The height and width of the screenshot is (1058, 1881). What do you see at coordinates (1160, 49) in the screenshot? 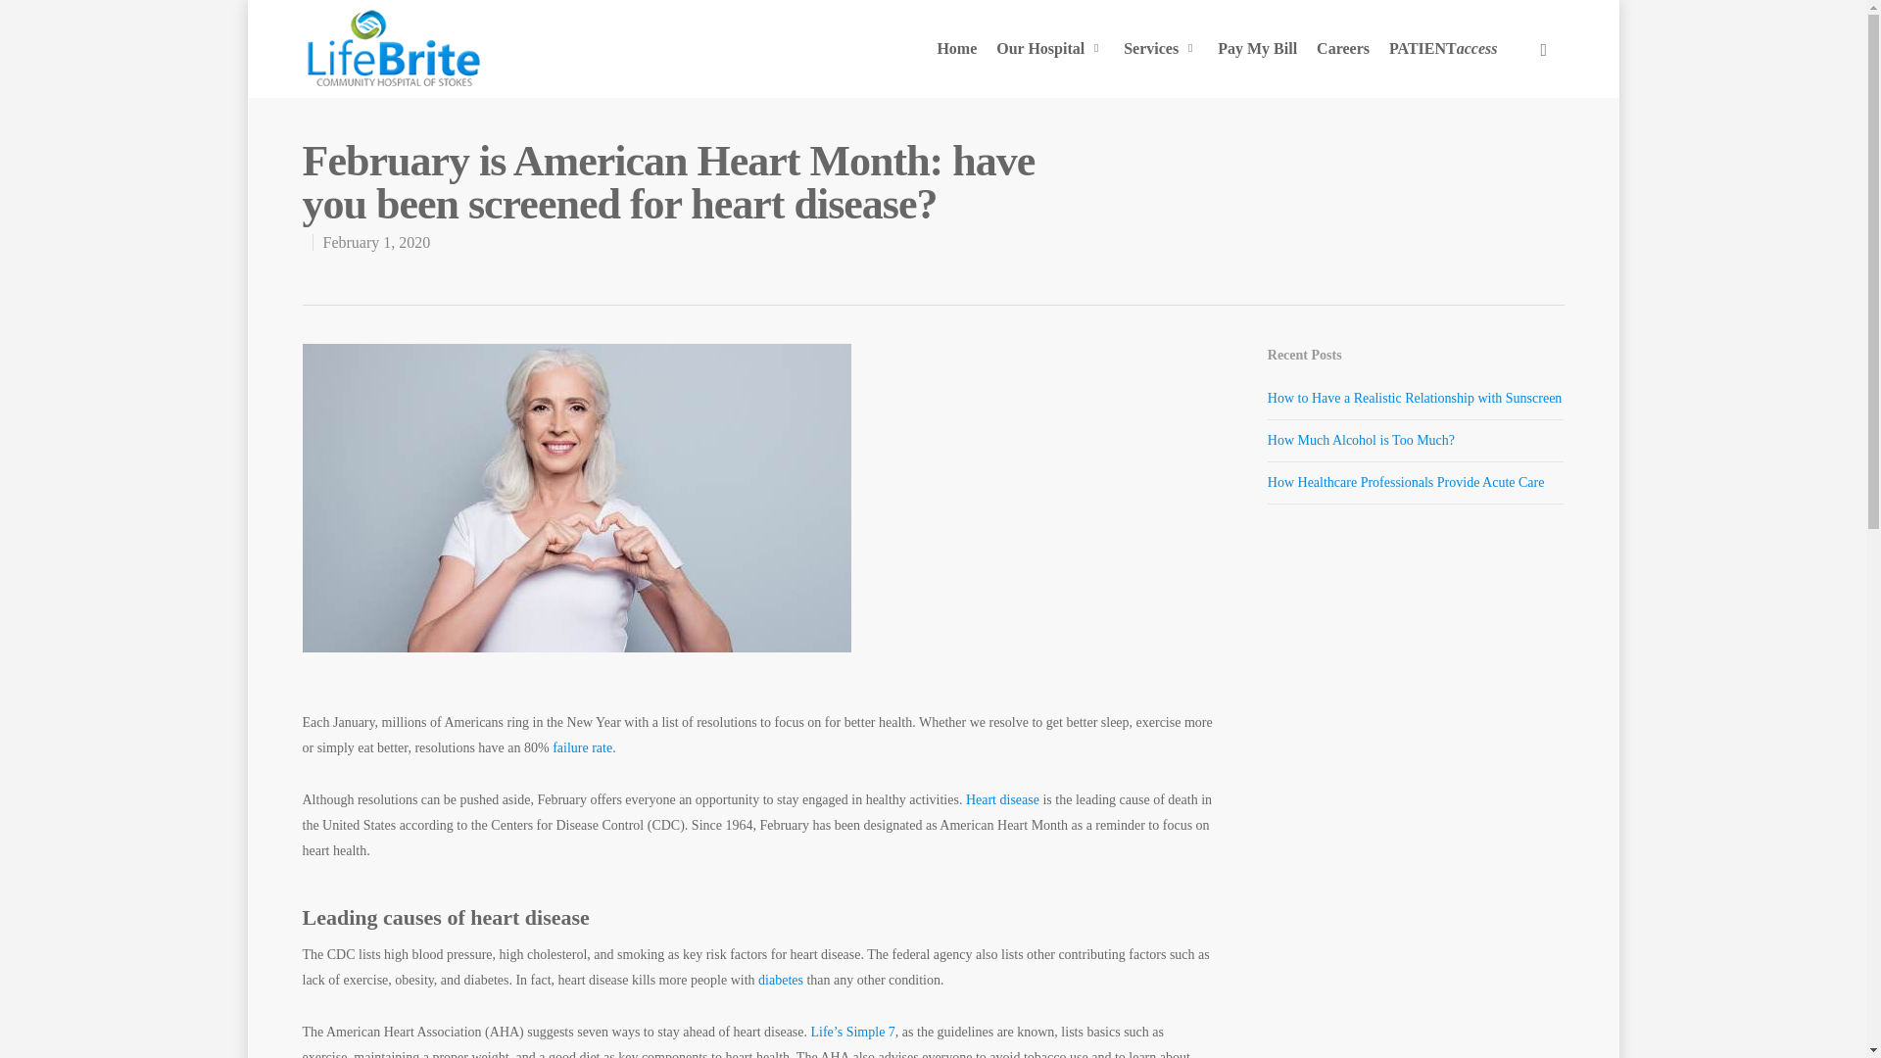
I see `Services` at bounding box center [1160, 49].